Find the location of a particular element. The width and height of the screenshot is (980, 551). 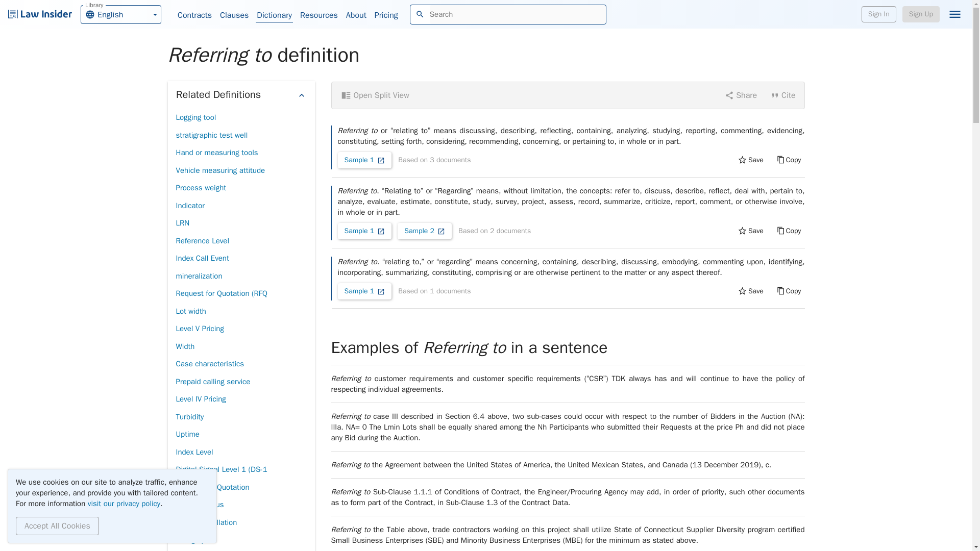

Vehicle measuring attitude is located at coordinates (219, 170).